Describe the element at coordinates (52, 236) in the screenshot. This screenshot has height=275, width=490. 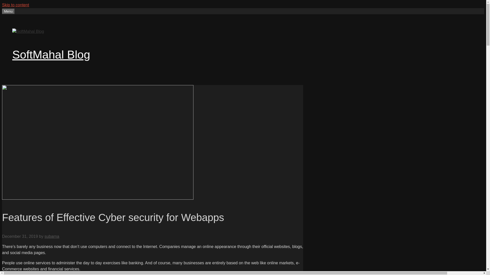
I see `View all posts by subarna` at that location.